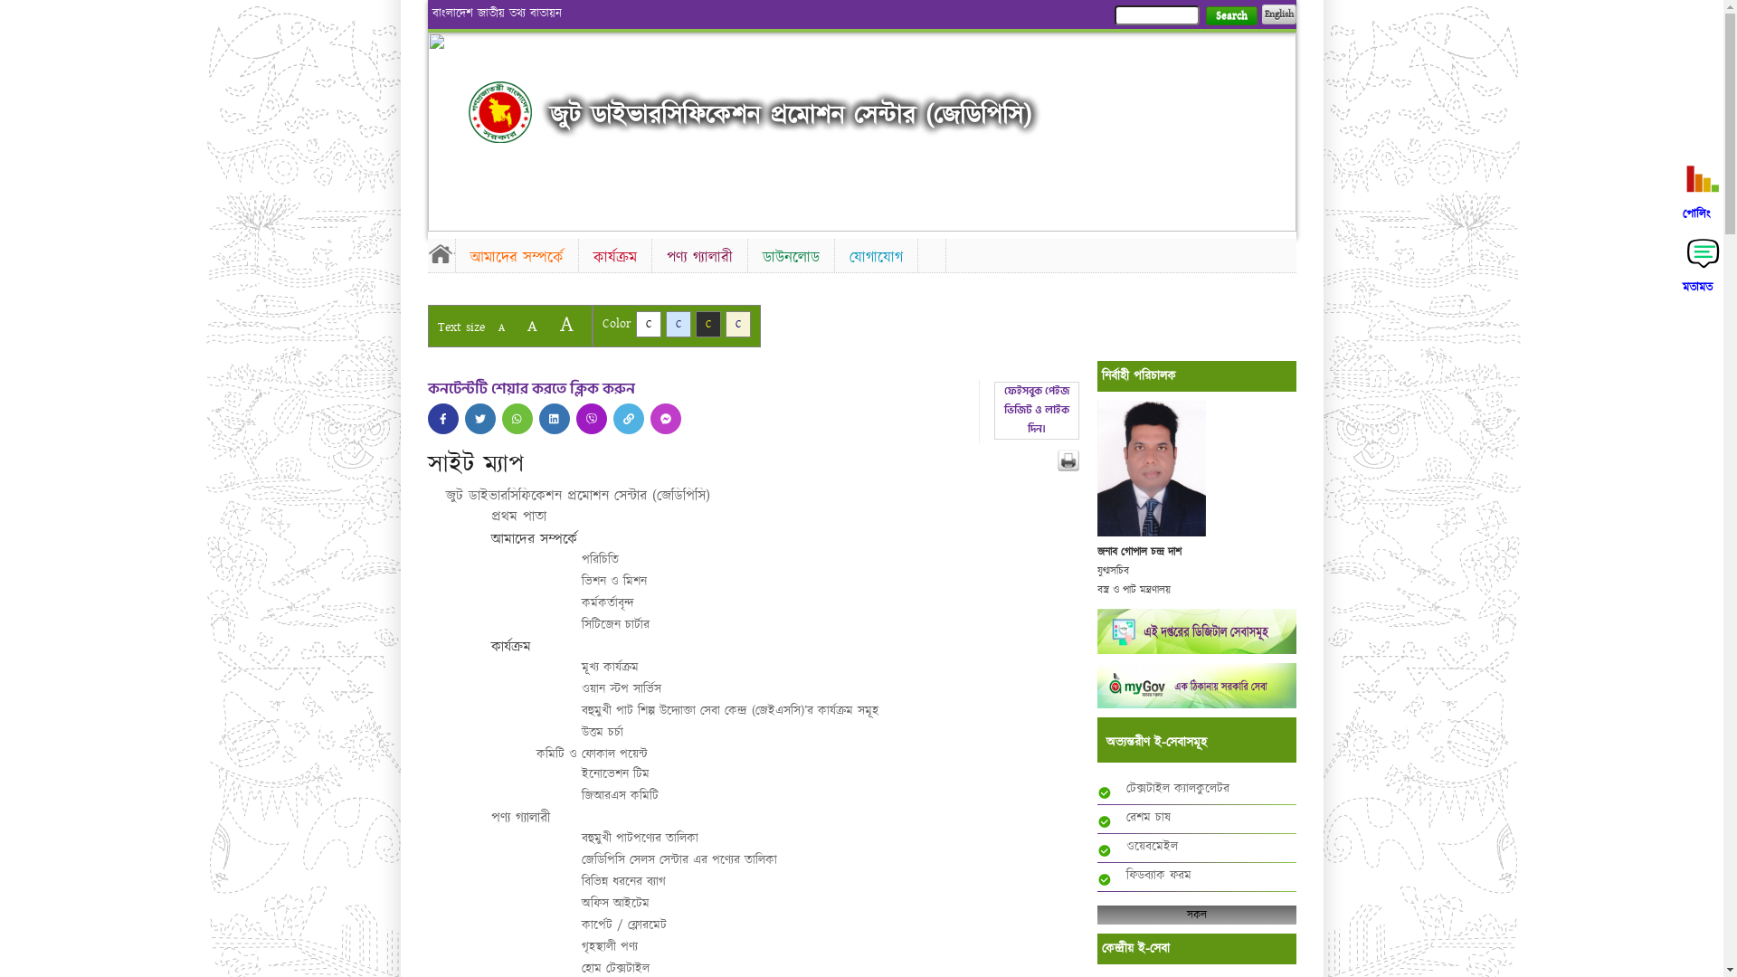 The image size is (1737, 977). I want to click on A, so click(532, 326).